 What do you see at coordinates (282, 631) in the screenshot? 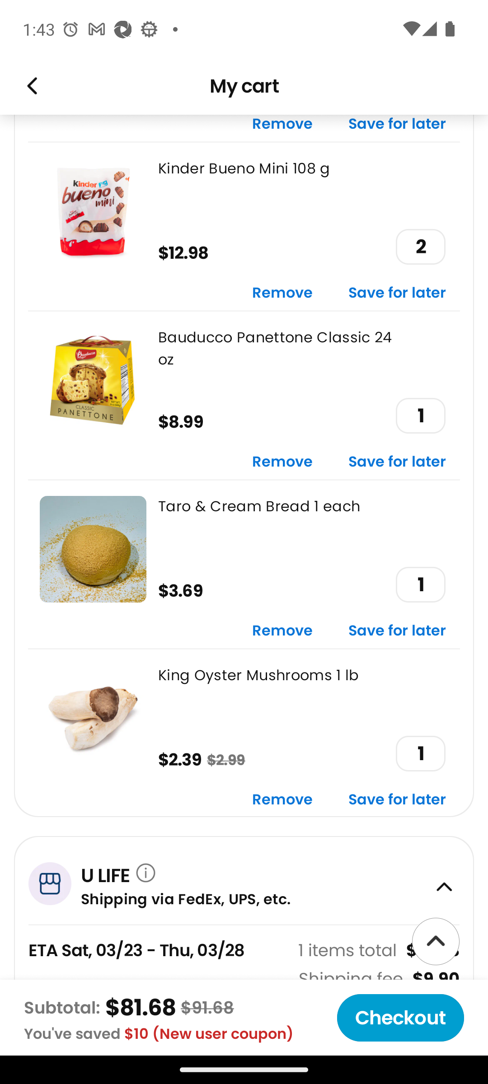
I see `Remove` at bounding box center [282, 631].